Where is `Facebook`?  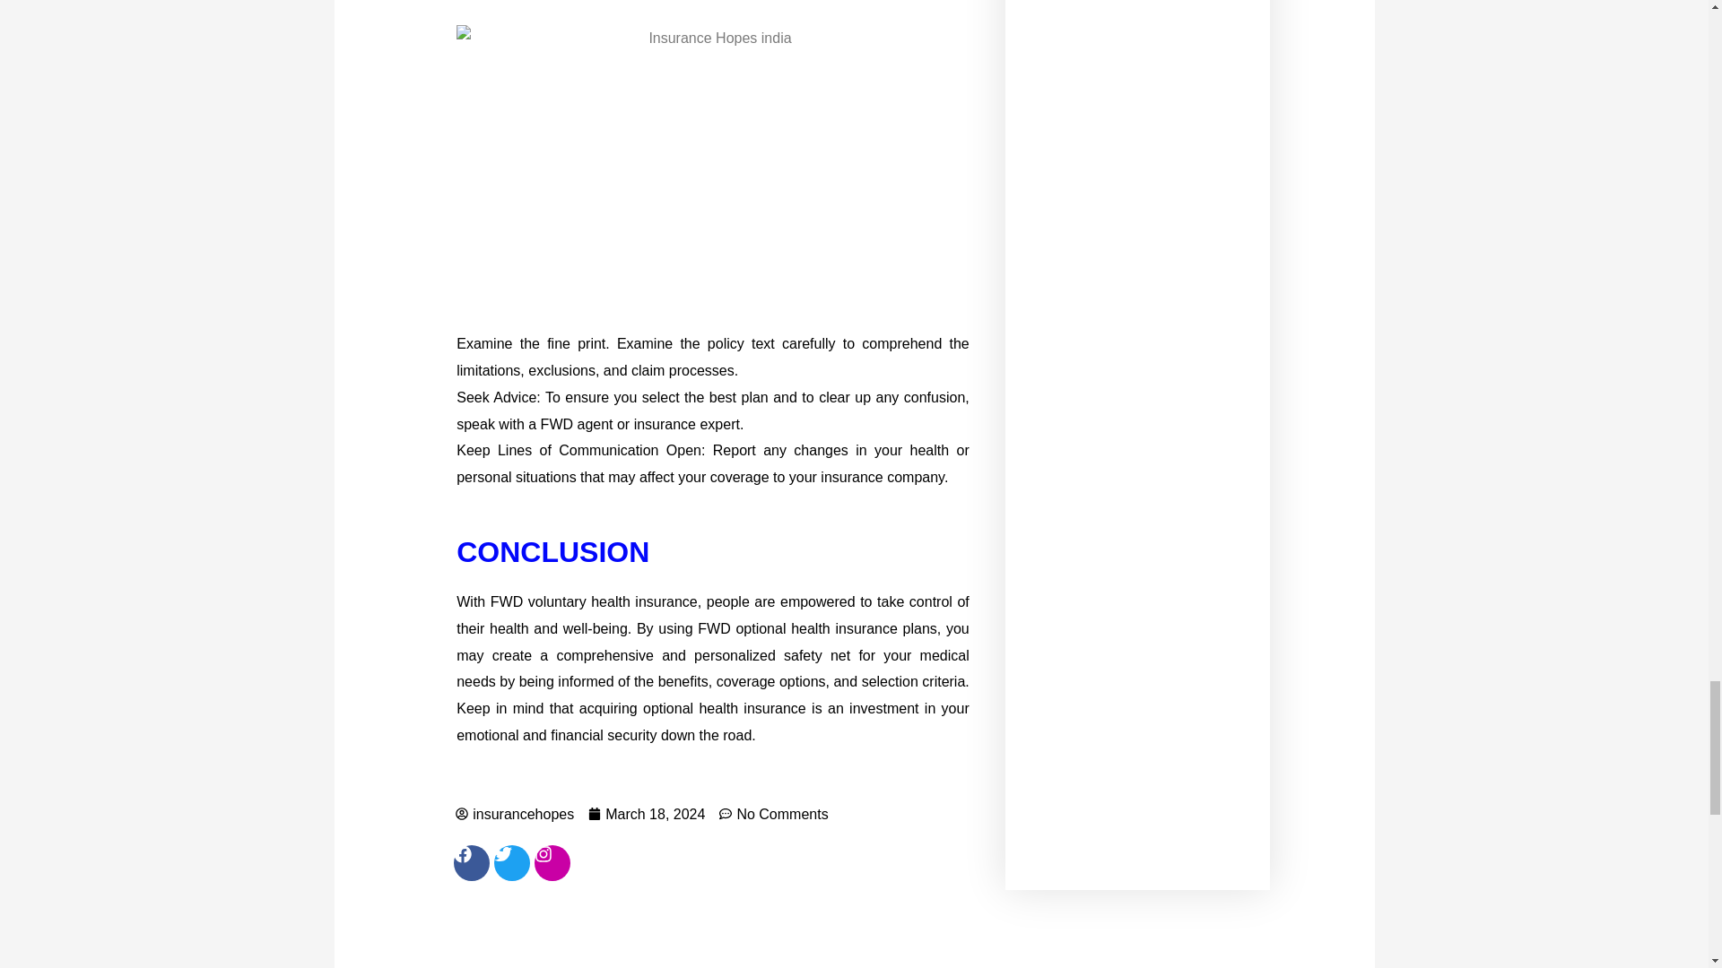
Facebook is located at coordinates (472, 862).